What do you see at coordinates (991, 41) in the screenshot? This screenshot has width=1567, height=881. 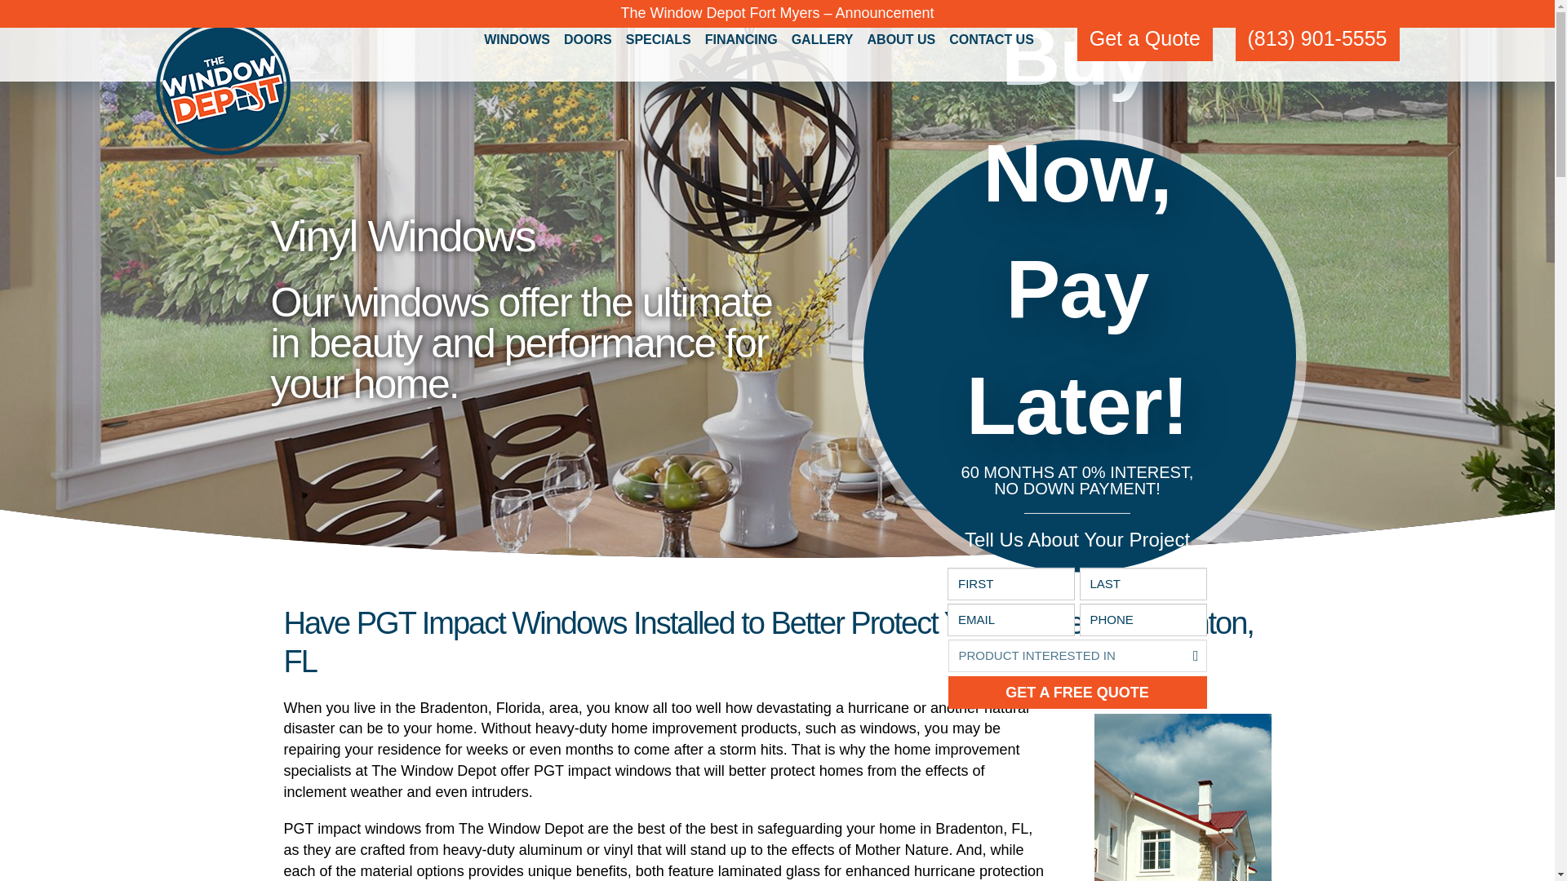 I see `CONTACT US` at bounding box center [991, 41].